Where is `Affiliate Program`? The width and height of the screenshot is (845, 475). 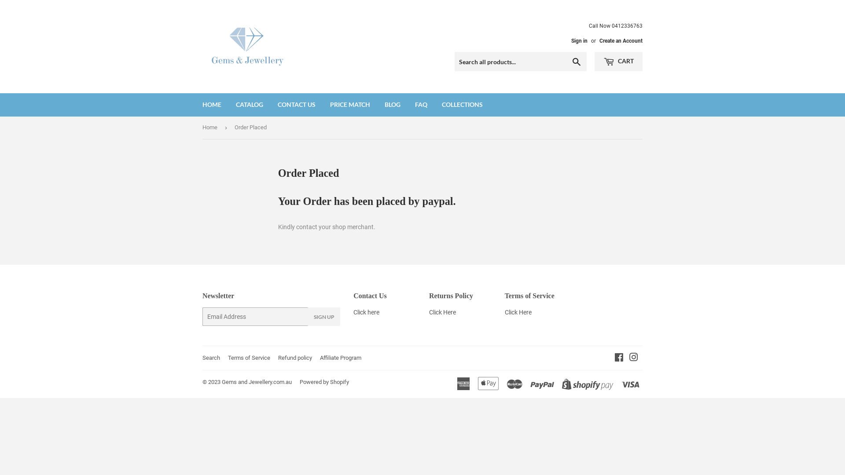
Affiliate Program is located at coordinates (341, 358).